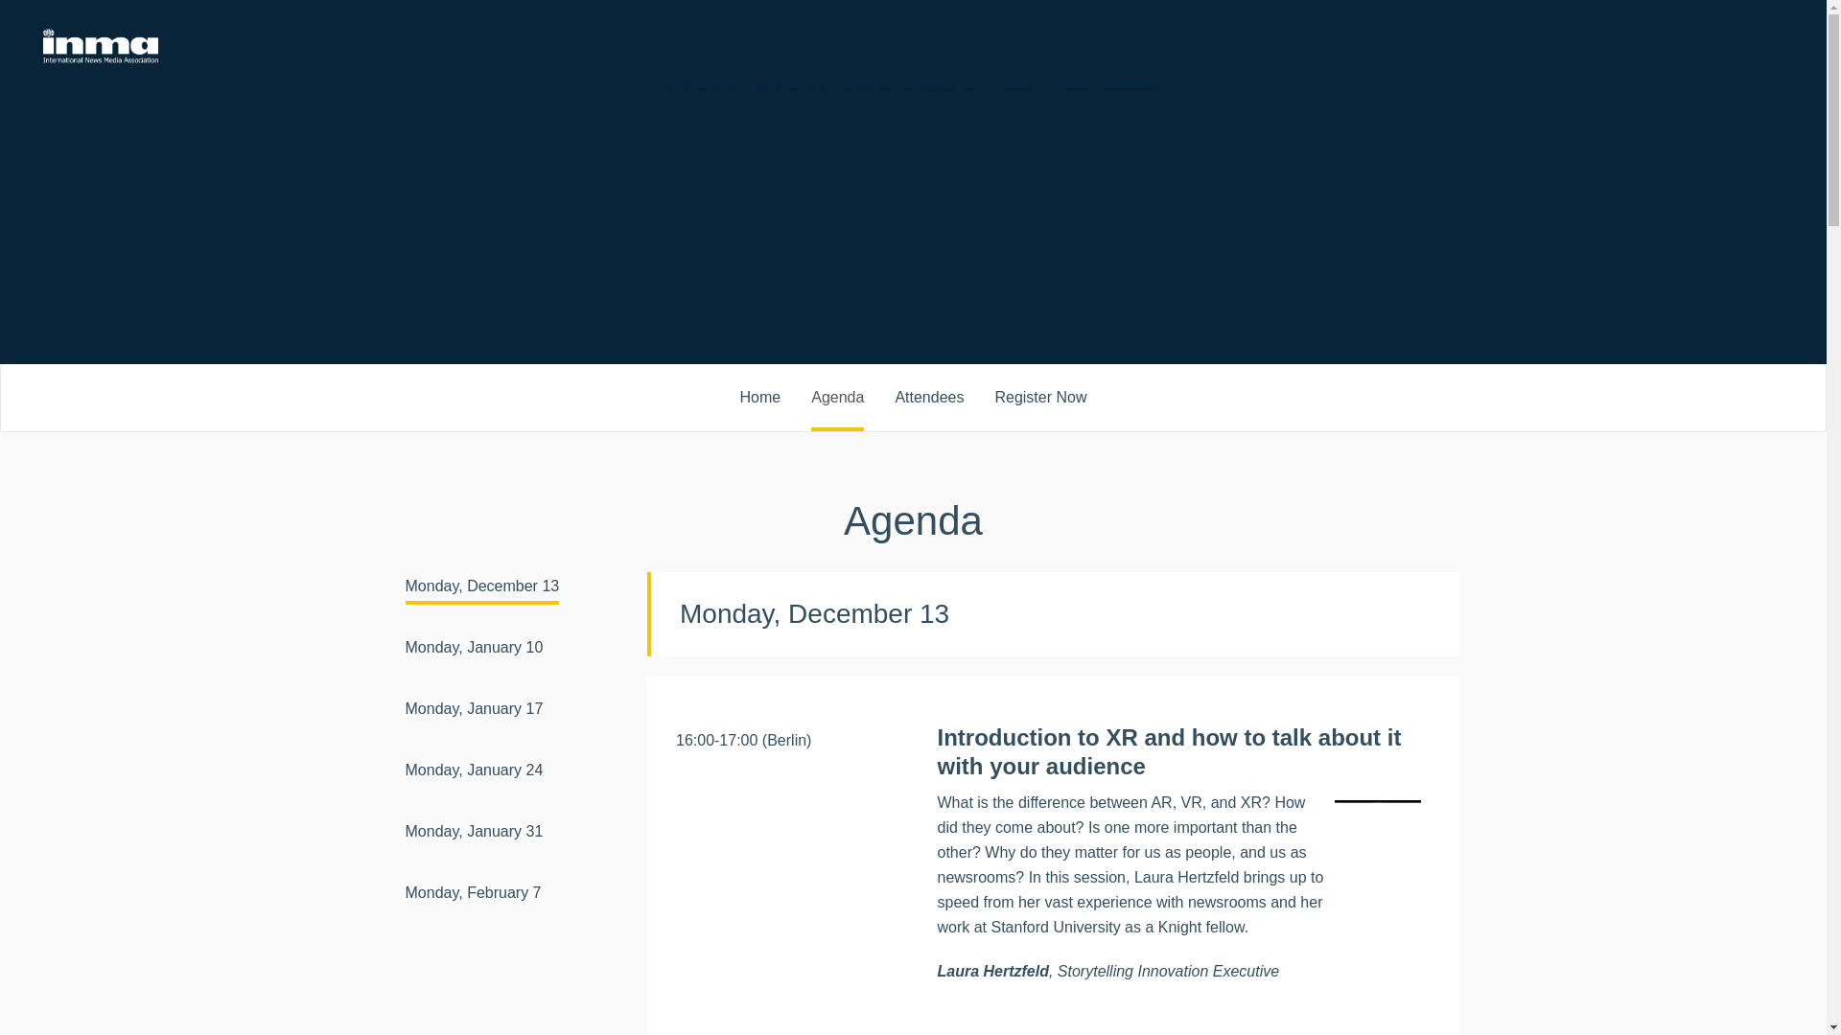 This screenshot has width=1841, height=1035. What do you see at coordinates (481, 588) in the screenshot?
I see `Monday, December 13` at bounding box center [481, 588].